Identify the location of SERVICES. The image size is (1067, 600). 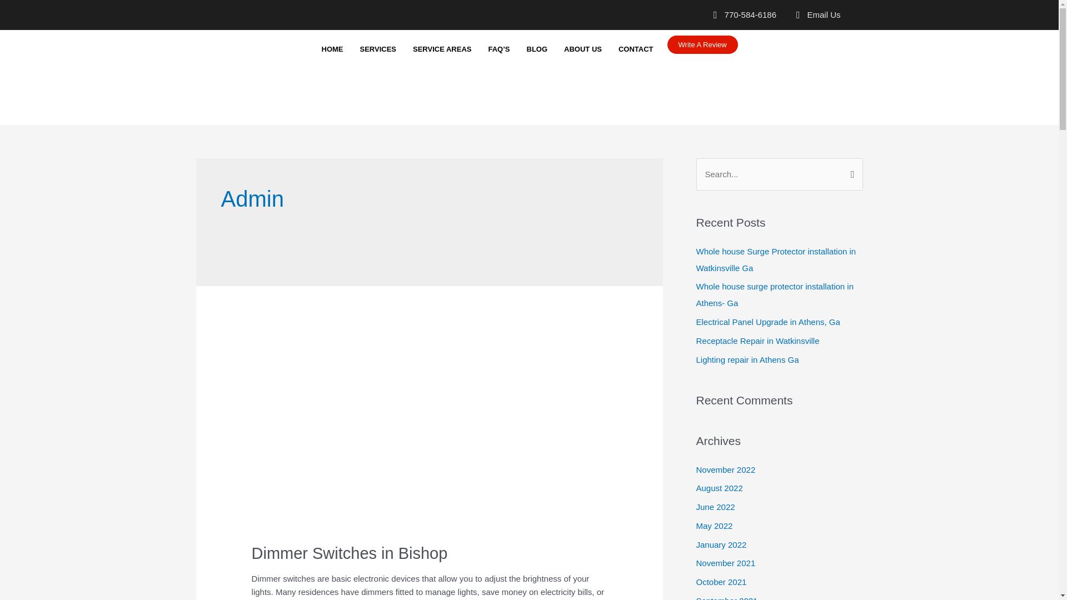
(377, 49).